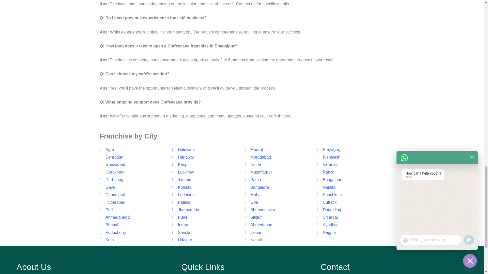 The height and width of the screenshot is (274, 488). Describe the element at coordinates (133, 149) in the screenshot. I see `Agra` at that location.